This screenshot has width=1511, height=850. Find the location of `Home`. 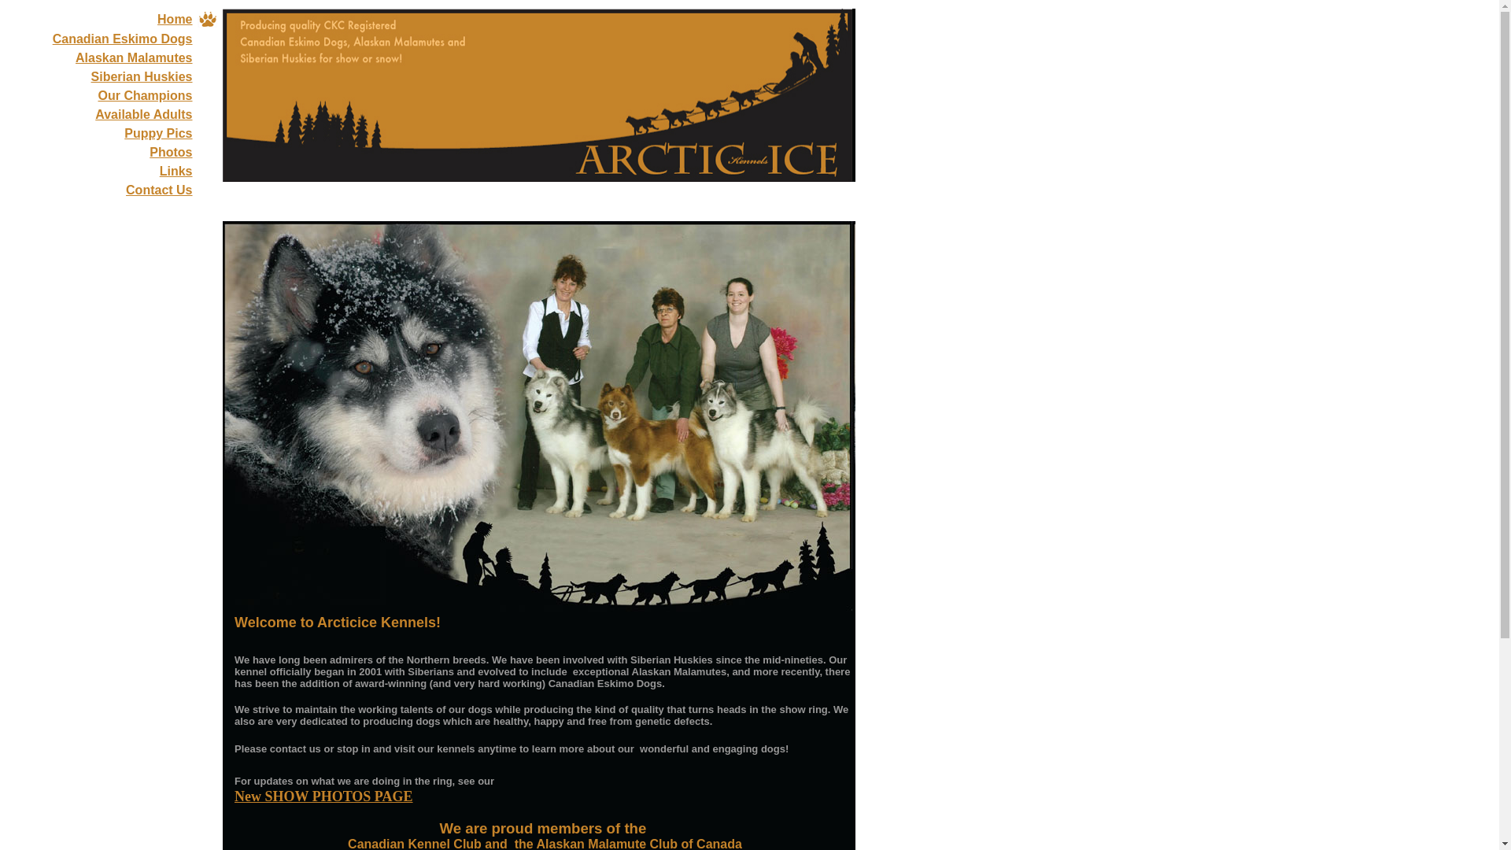

Home is located at coordinates (174, 19).